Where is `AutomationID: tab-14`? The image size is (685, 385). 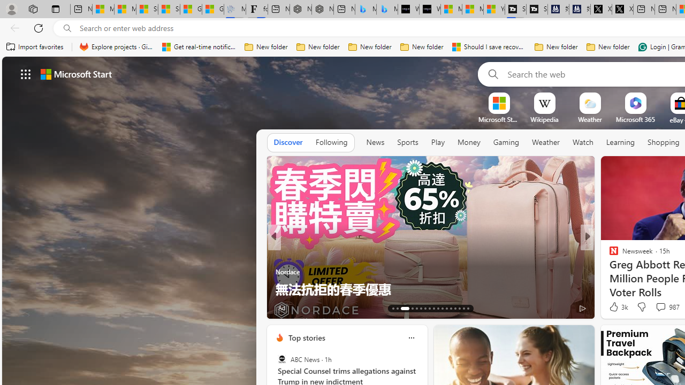
AutomationID: tab-14 is located at coordinates (397, 308).